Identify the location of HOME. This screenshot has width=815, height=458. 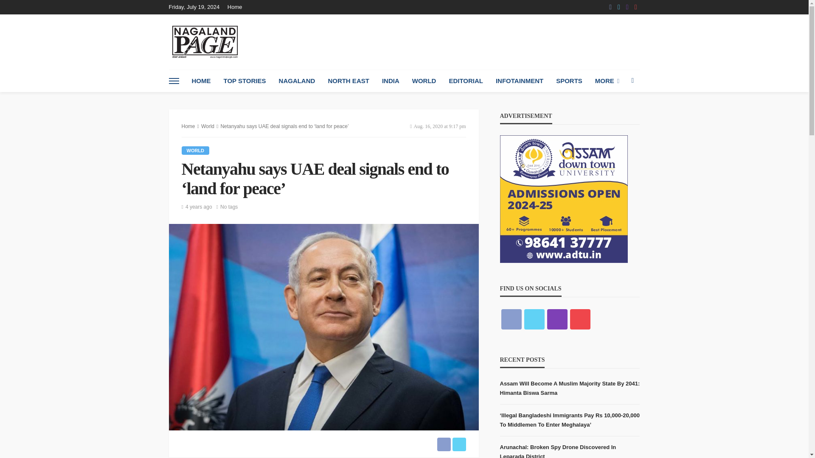
(200, 81).